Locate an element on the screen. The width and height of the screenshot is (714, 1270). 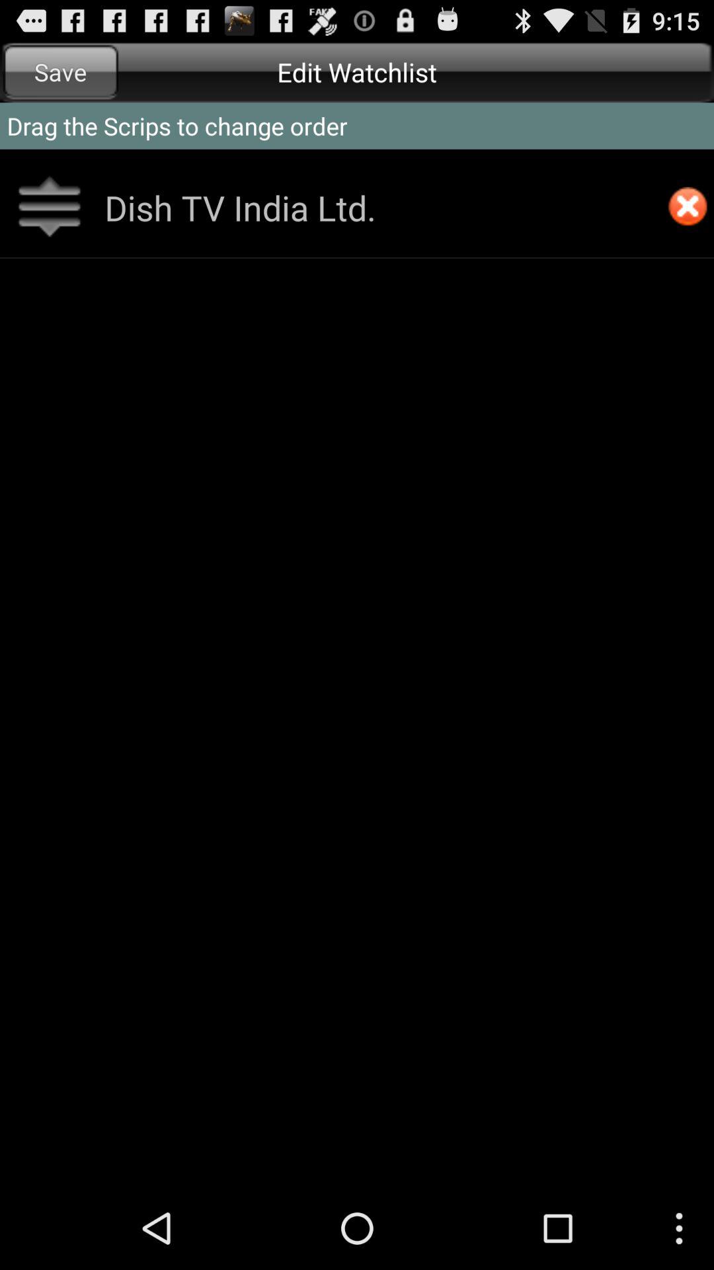
press icon to the right of dish tv india icon is located at coordinates (688, 208).